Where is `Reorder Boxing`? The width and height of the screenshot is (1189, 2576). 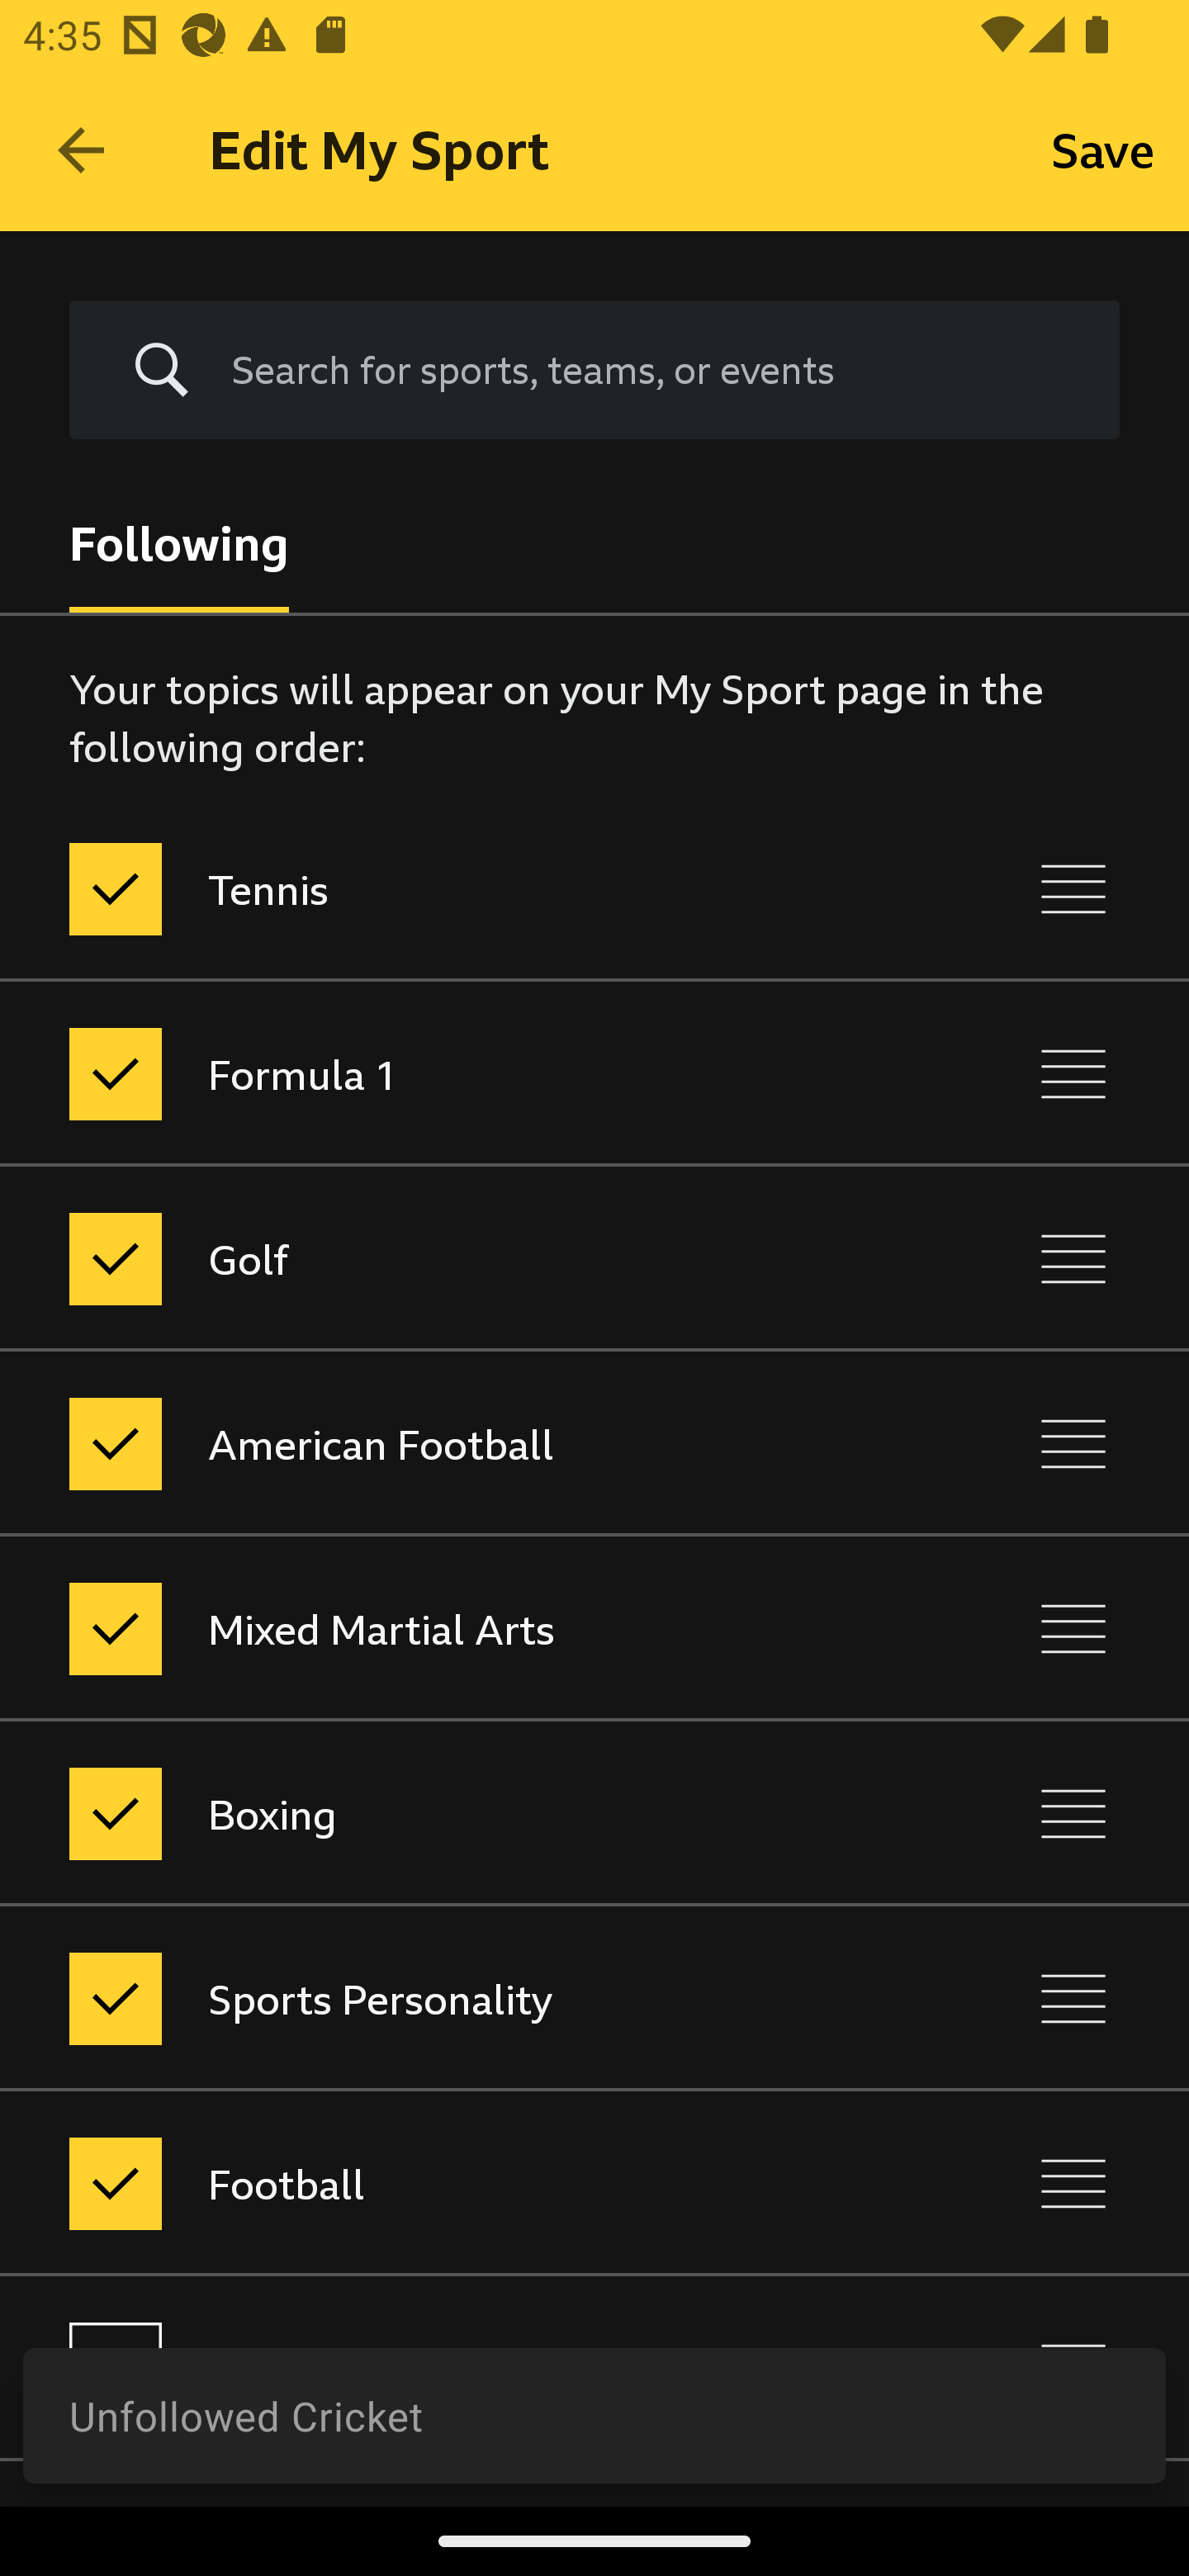
Reorder Boxing is located at coordinates (1073, 1813).